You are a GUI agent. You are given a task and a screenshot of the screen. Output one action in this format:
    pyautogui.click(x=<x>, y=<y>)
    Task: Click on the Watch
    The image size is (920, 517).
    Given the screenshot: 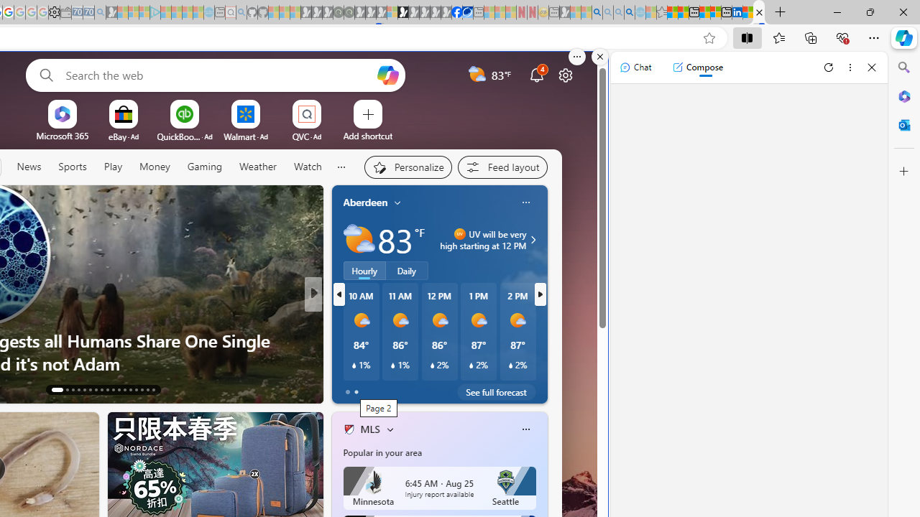 What is the action you would take?
    pyautogui.click(x=308, y=167)
    